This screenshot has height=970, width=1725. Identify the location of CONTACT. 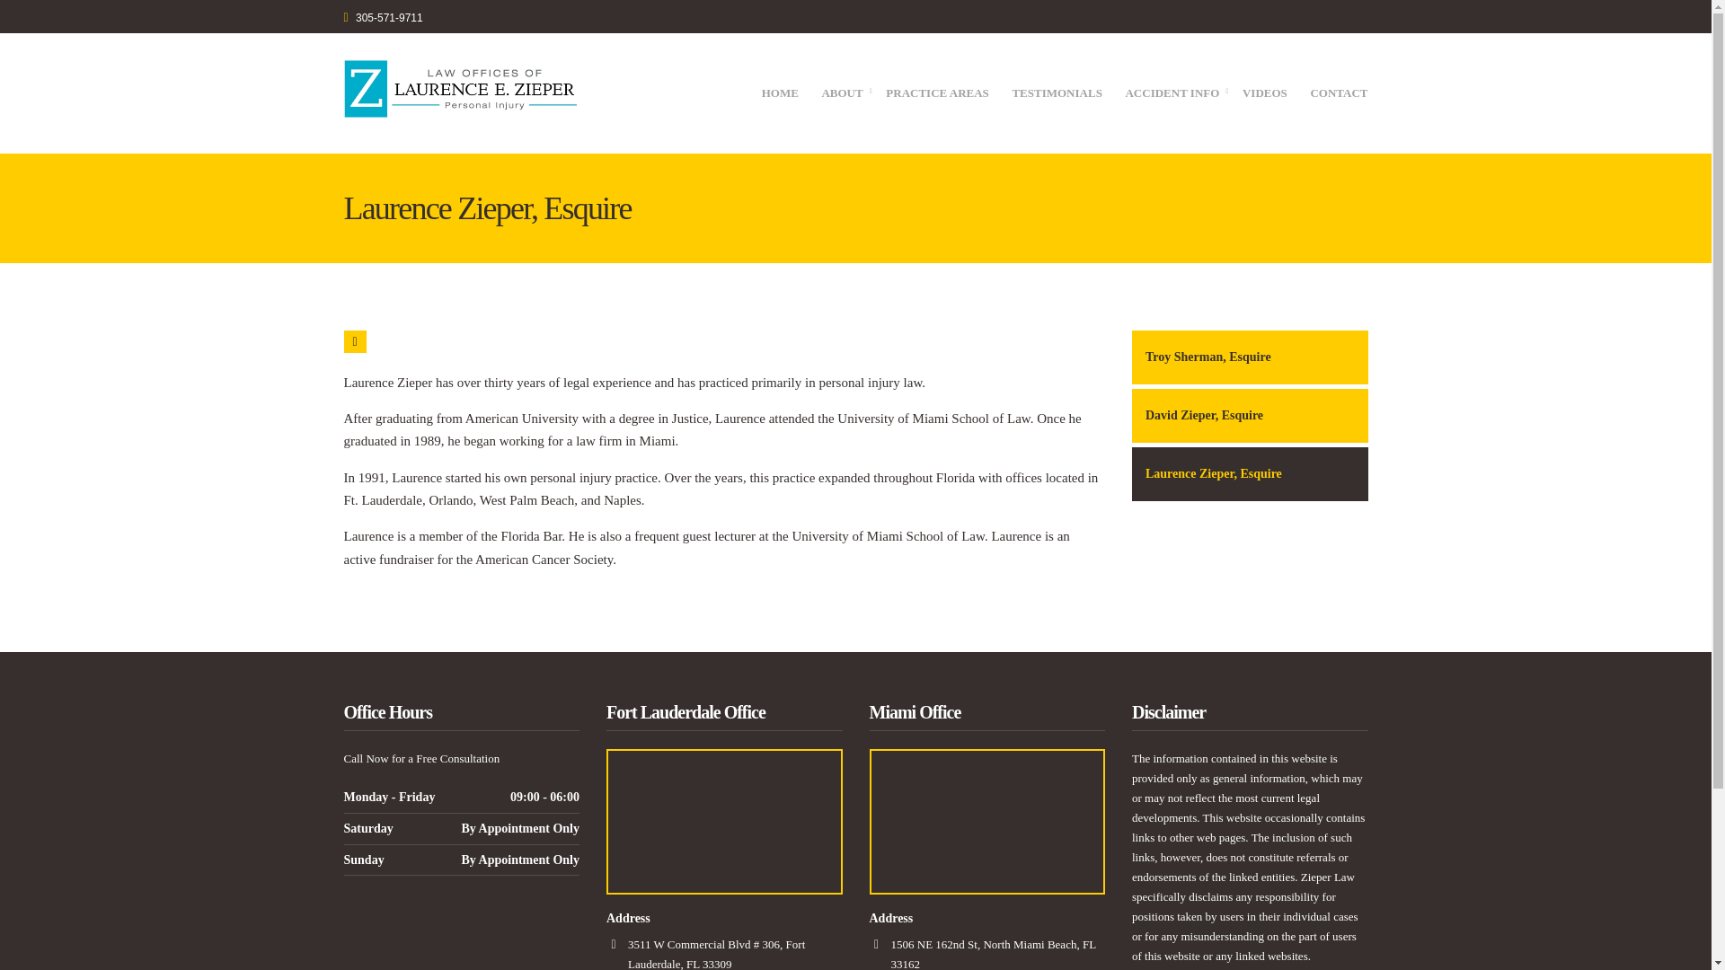
(1339, 95).